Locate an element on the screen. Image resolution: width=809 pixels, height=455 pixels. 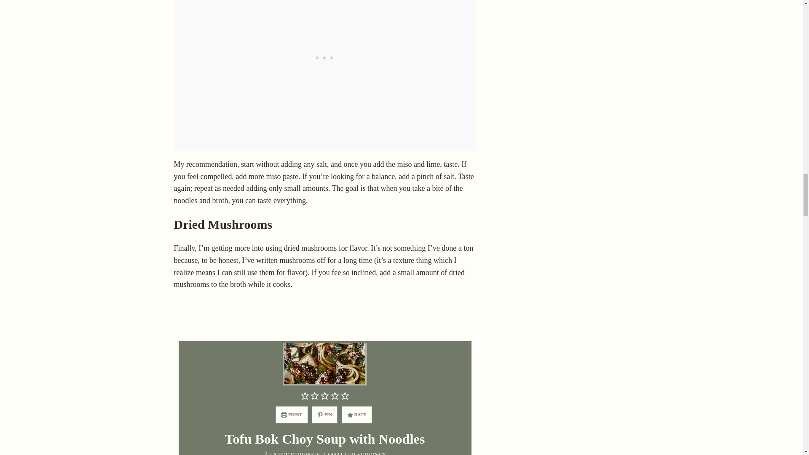
RATE is located at coordinates (356, 415).